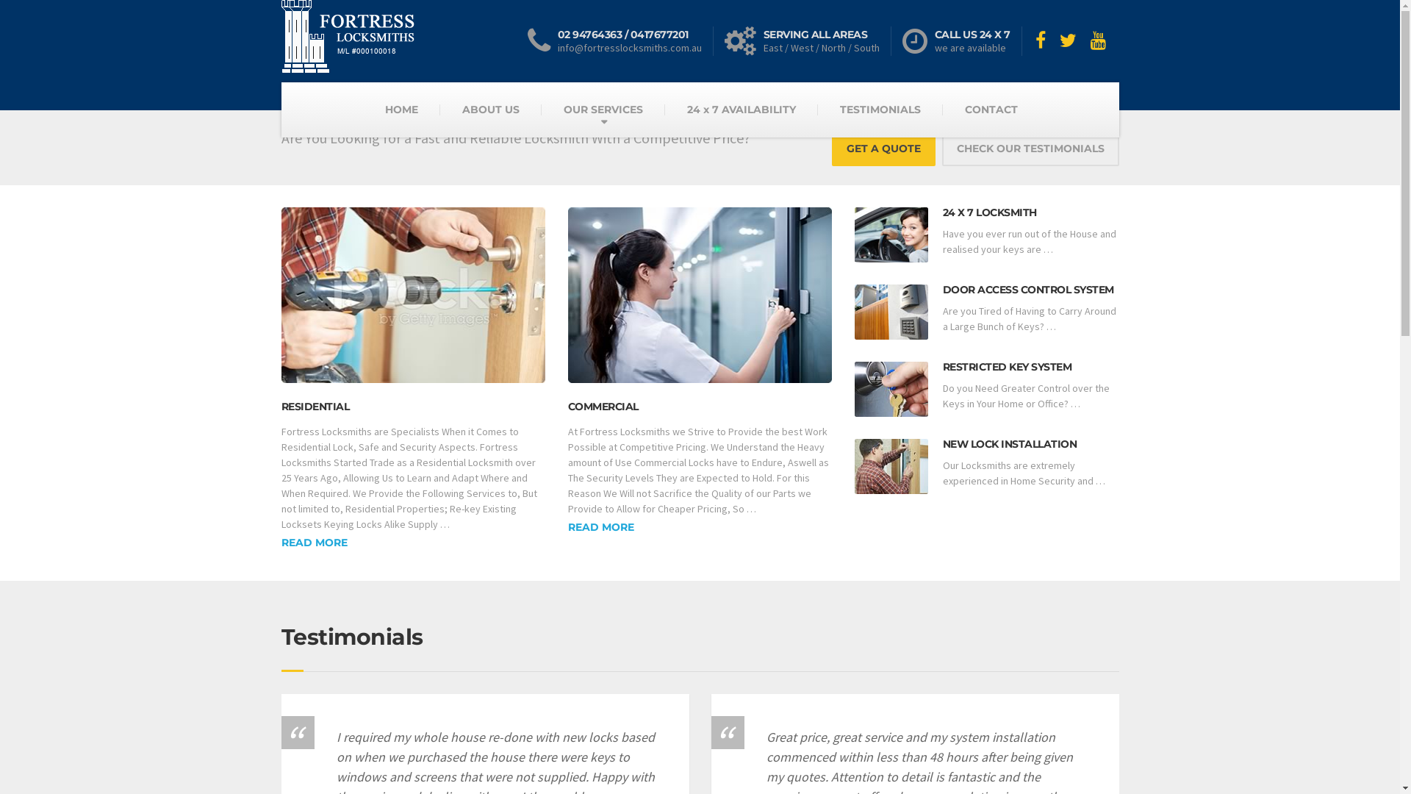  What do you see at coordinates (742, 110) in the screenshot?
I see `24 x 7 AVAILABILITY` at bounding box center [742, 110].